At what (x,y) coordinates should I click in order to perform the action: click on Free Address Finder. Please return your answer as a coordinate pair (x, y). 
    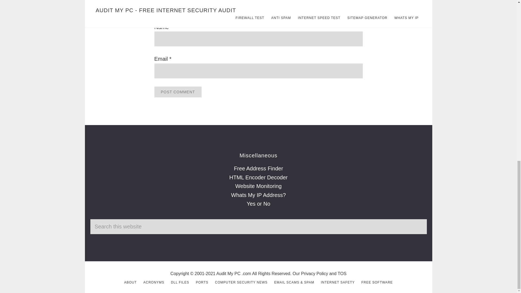
    Looking at the image, I should click on (258, 168).